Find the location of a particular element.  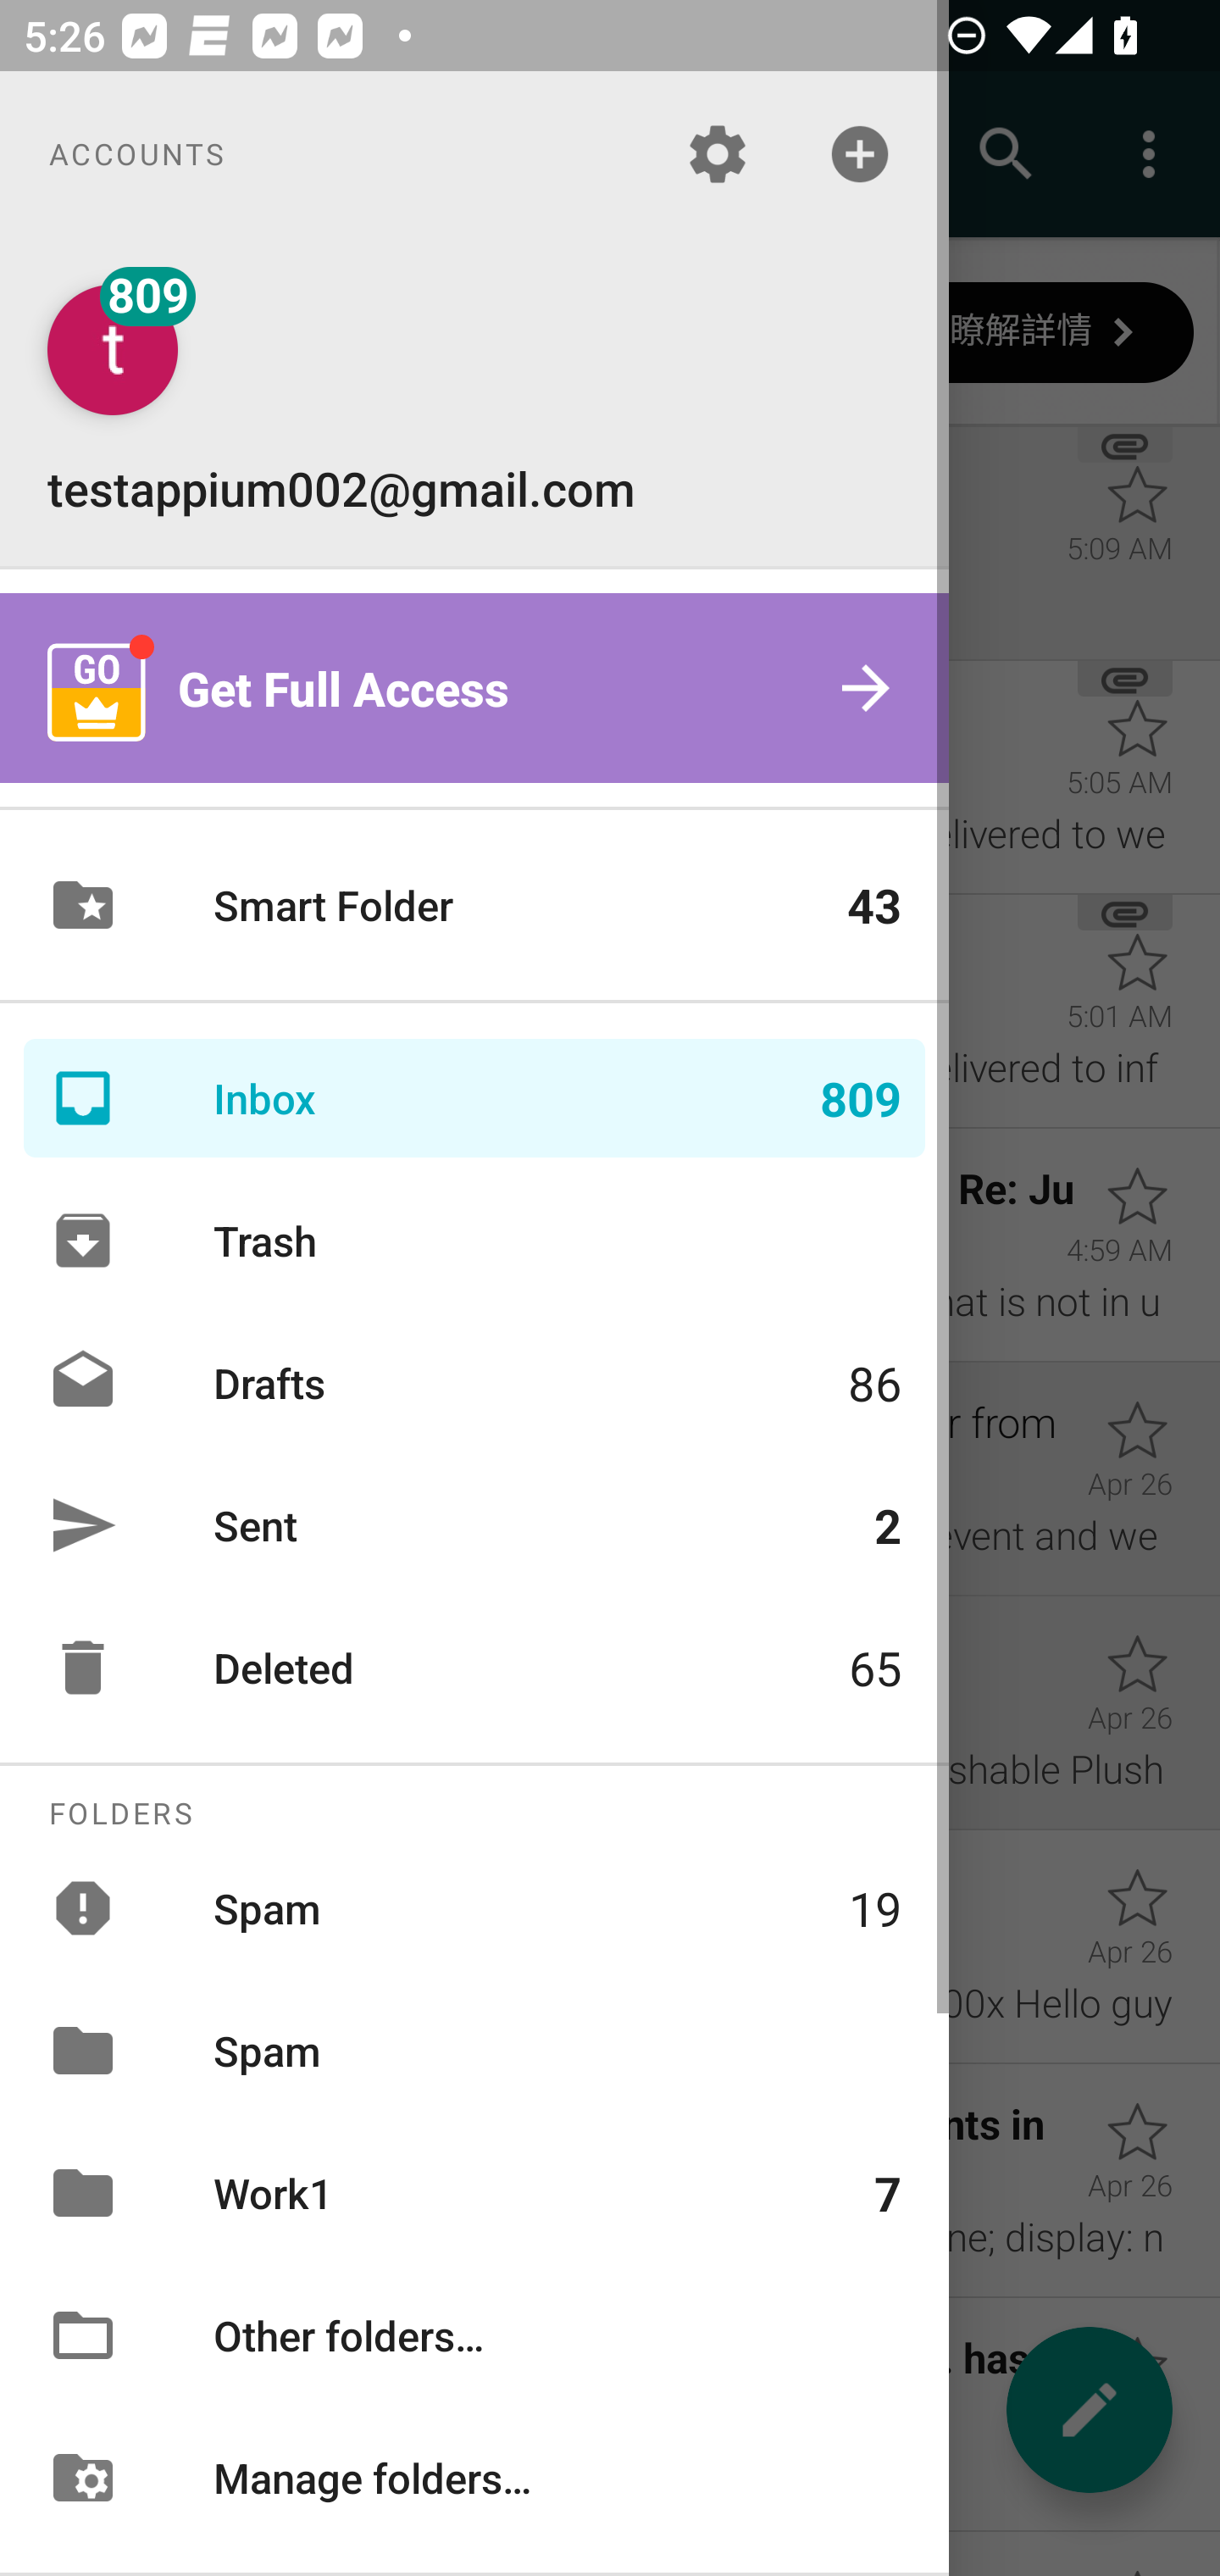

Smart Folder 43 is located at coordinates (474, 905).